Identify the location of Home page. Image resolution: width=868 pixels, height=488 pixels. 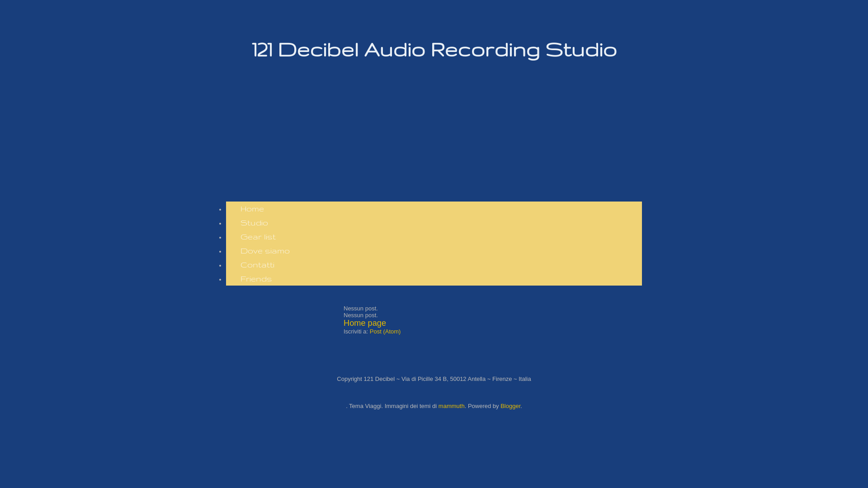
(365, 323).